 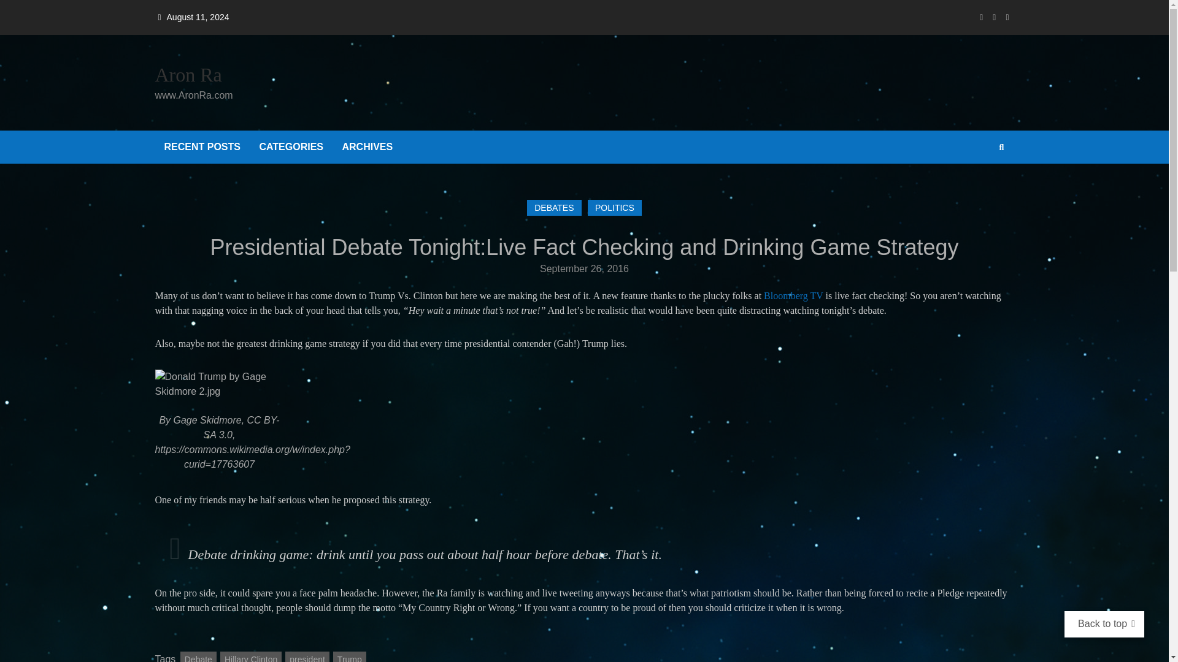 What do you see at coordinates (553, 208) in the screenshot?
I see `DEBATES` at bounding box center [553, 208].